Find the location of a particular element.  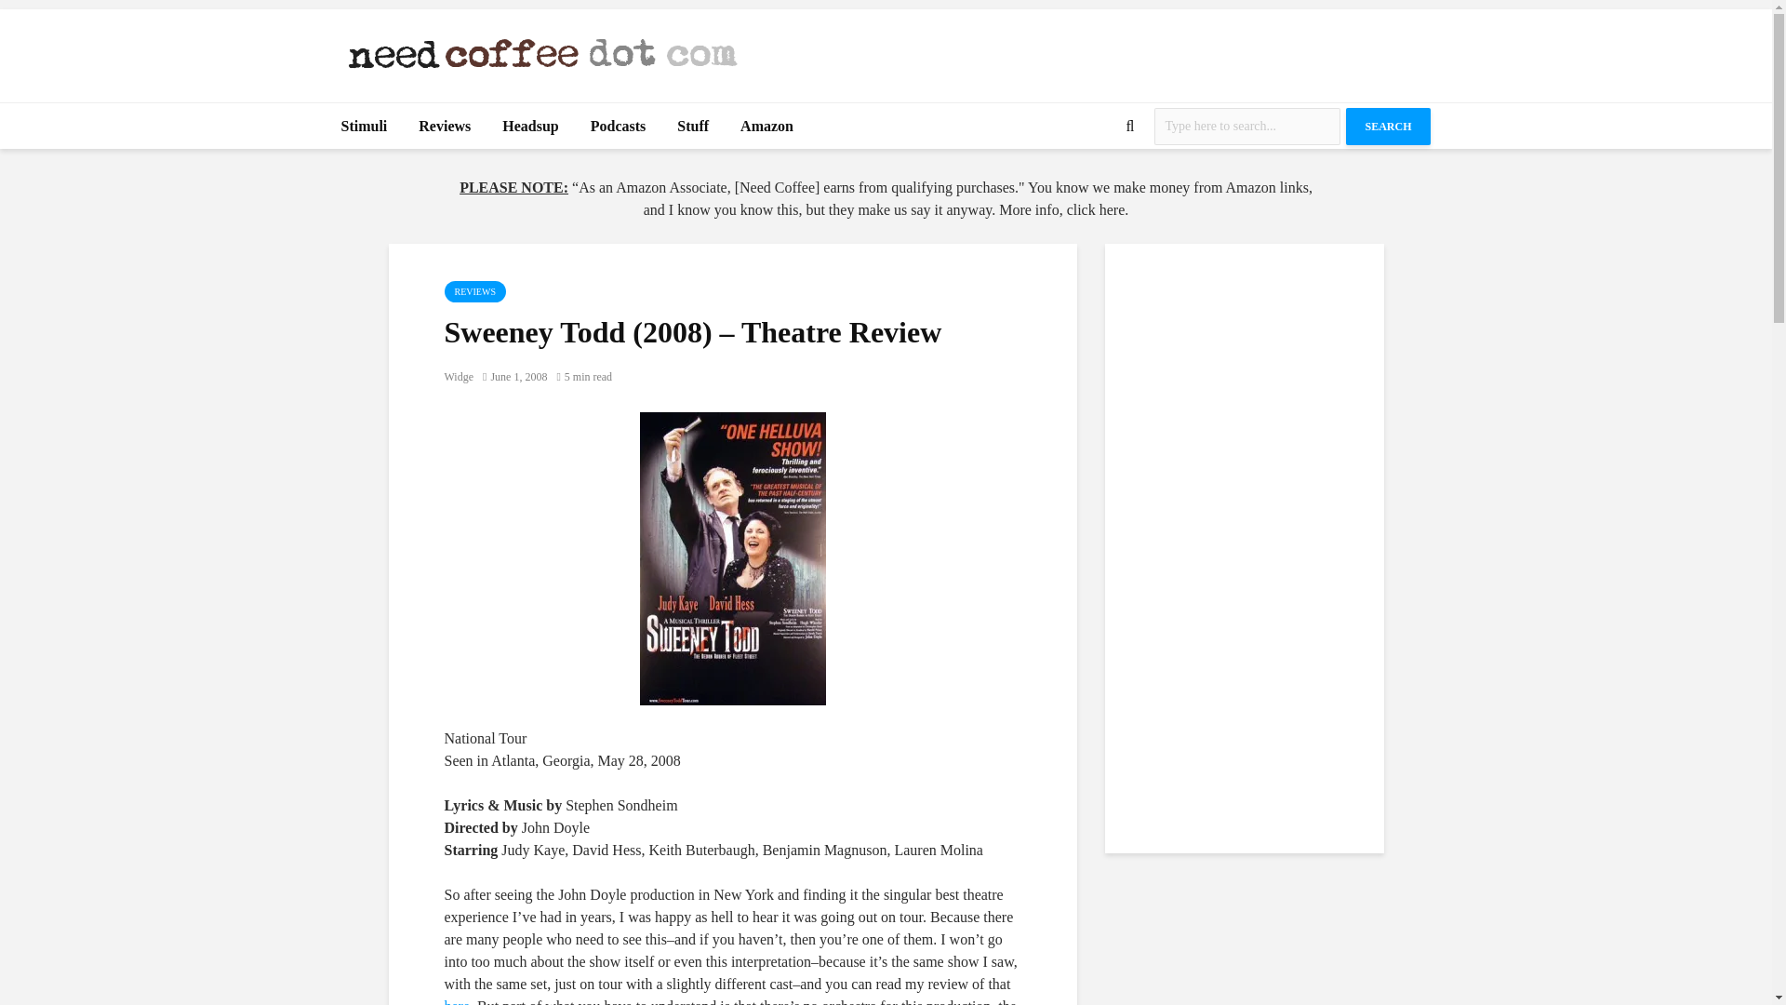

Reviews is located at coordinates (445, 127).